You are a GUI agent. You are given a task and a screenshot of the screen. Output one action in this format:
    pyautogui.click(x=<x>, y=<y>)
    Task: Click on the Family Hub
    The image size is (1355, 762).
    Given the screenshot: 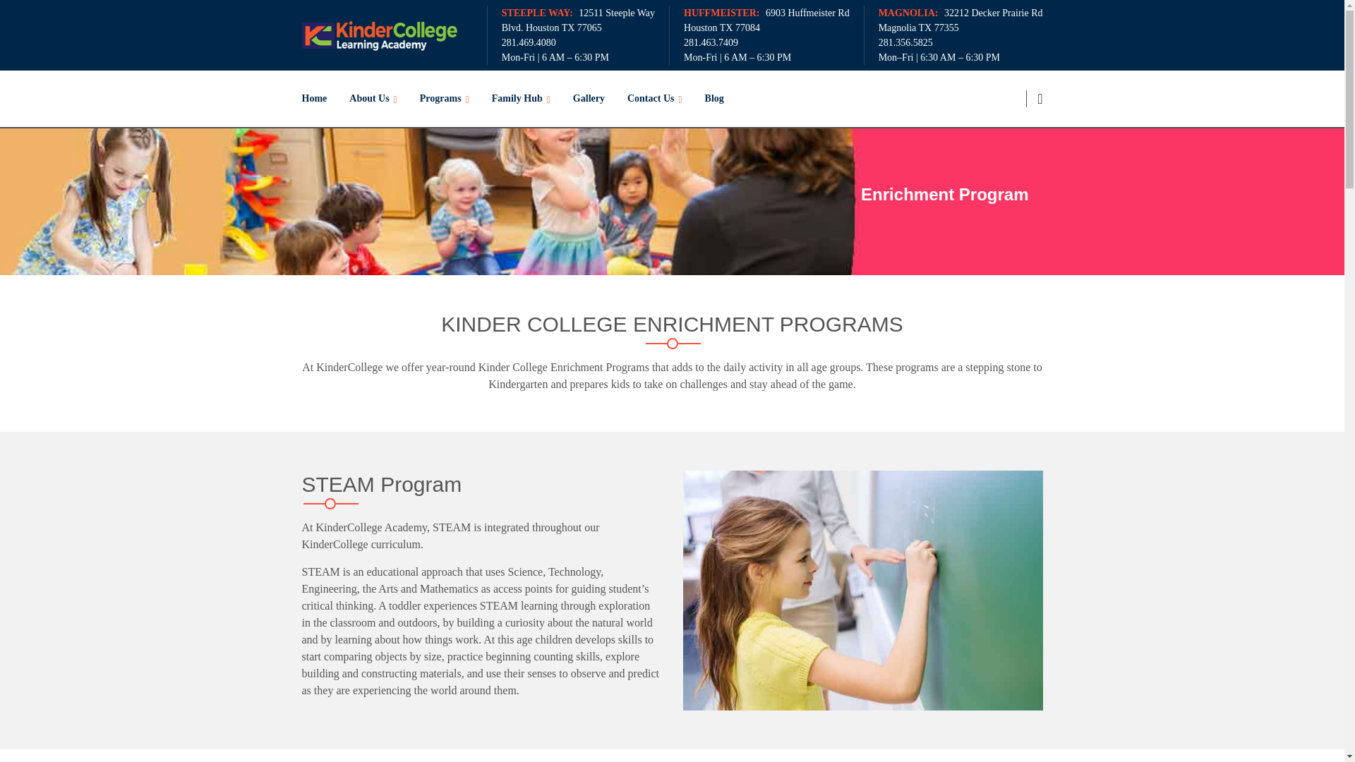 What is the action you would take?
    pyautogui.click(x=521, y=99)
    